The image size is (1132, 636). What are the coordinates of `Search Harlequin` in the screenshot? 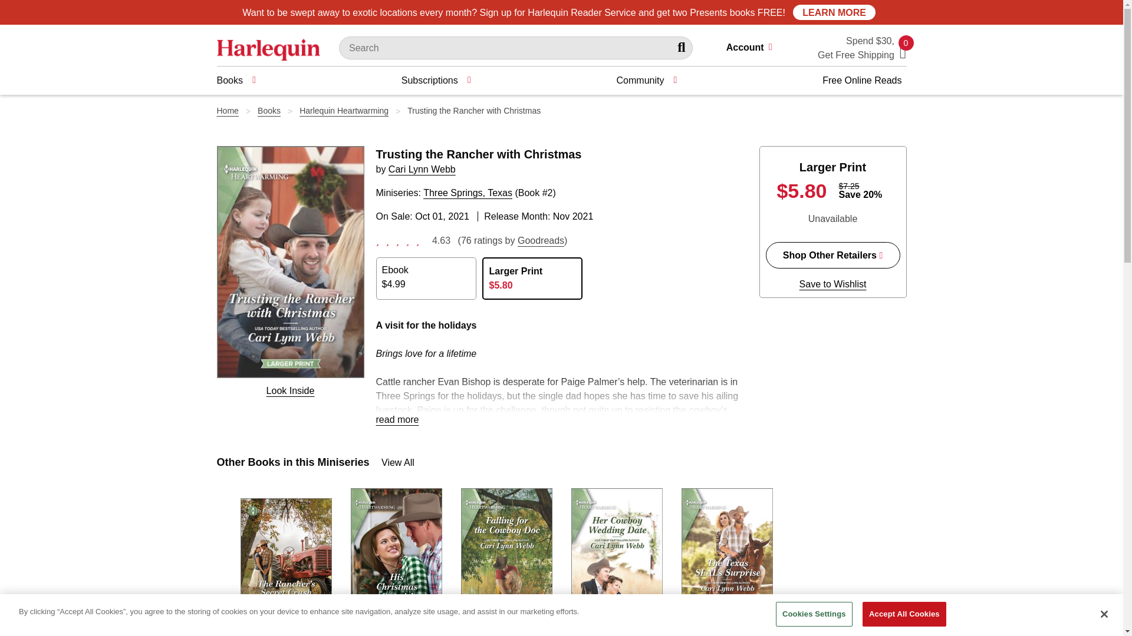 It's located at (683, 47).